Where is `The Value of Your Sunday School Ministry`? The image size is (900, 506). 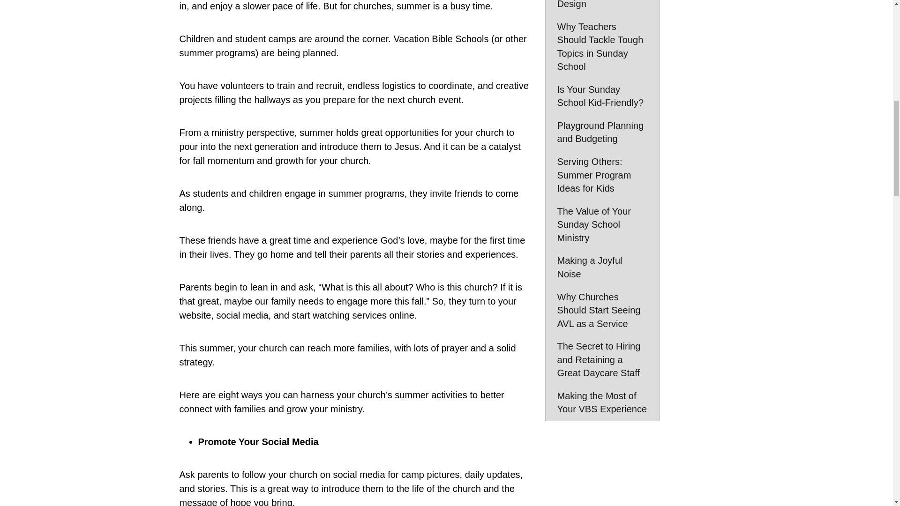
The Value of Your Sunday School Ministry is located at coordinates (602, 225).